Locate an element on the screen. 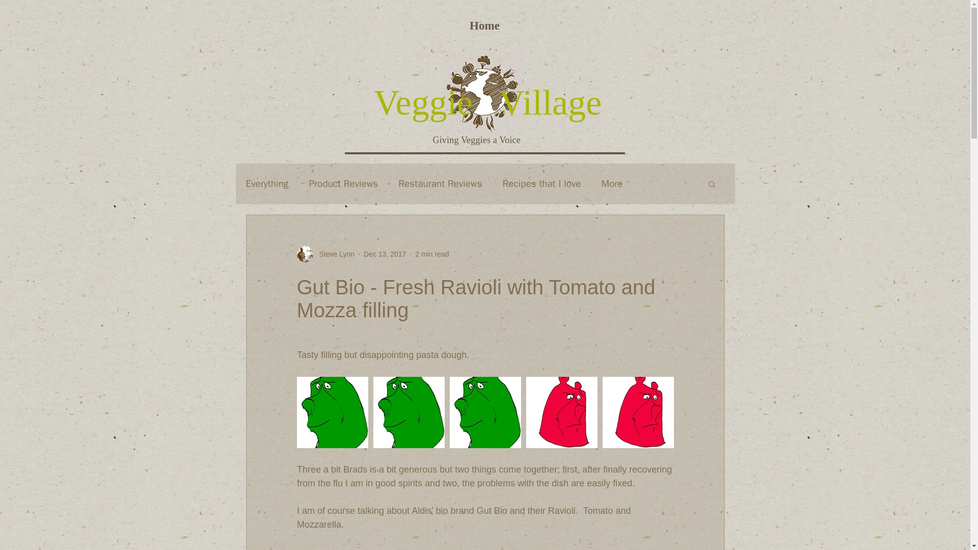  2 min read is located at coordinates (432, 254).